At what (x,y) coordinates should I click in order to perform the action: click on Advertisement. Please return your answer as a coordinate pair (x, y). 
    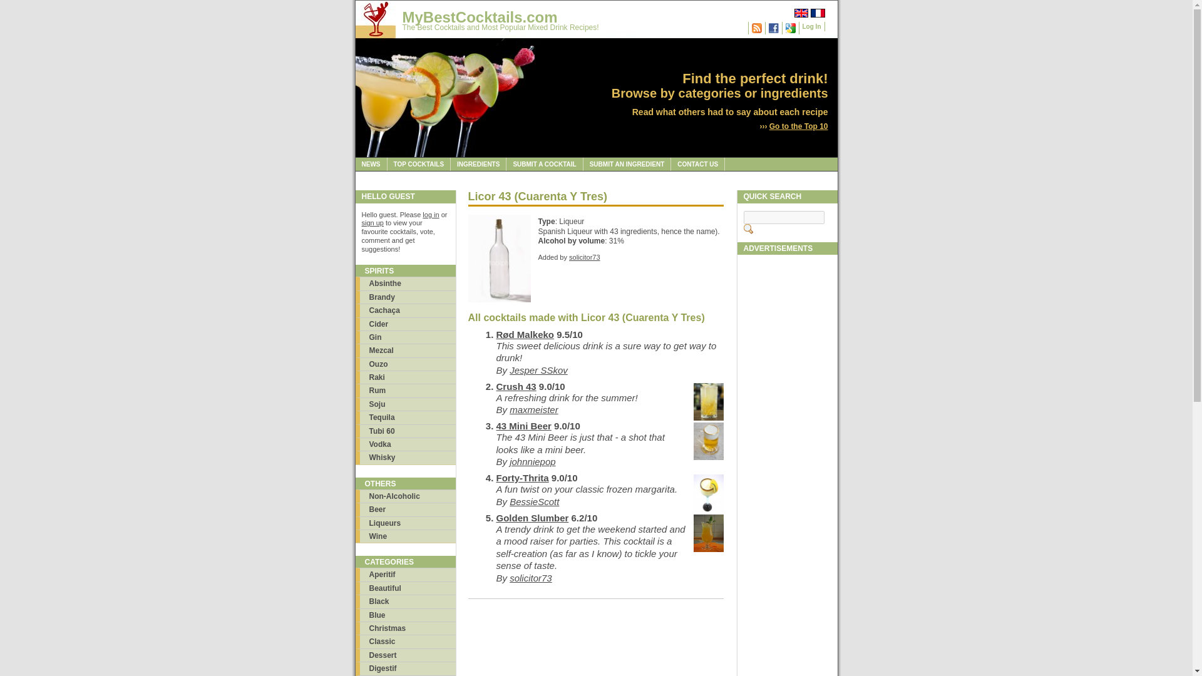
    Looking at the image, I should click on (788, 656).